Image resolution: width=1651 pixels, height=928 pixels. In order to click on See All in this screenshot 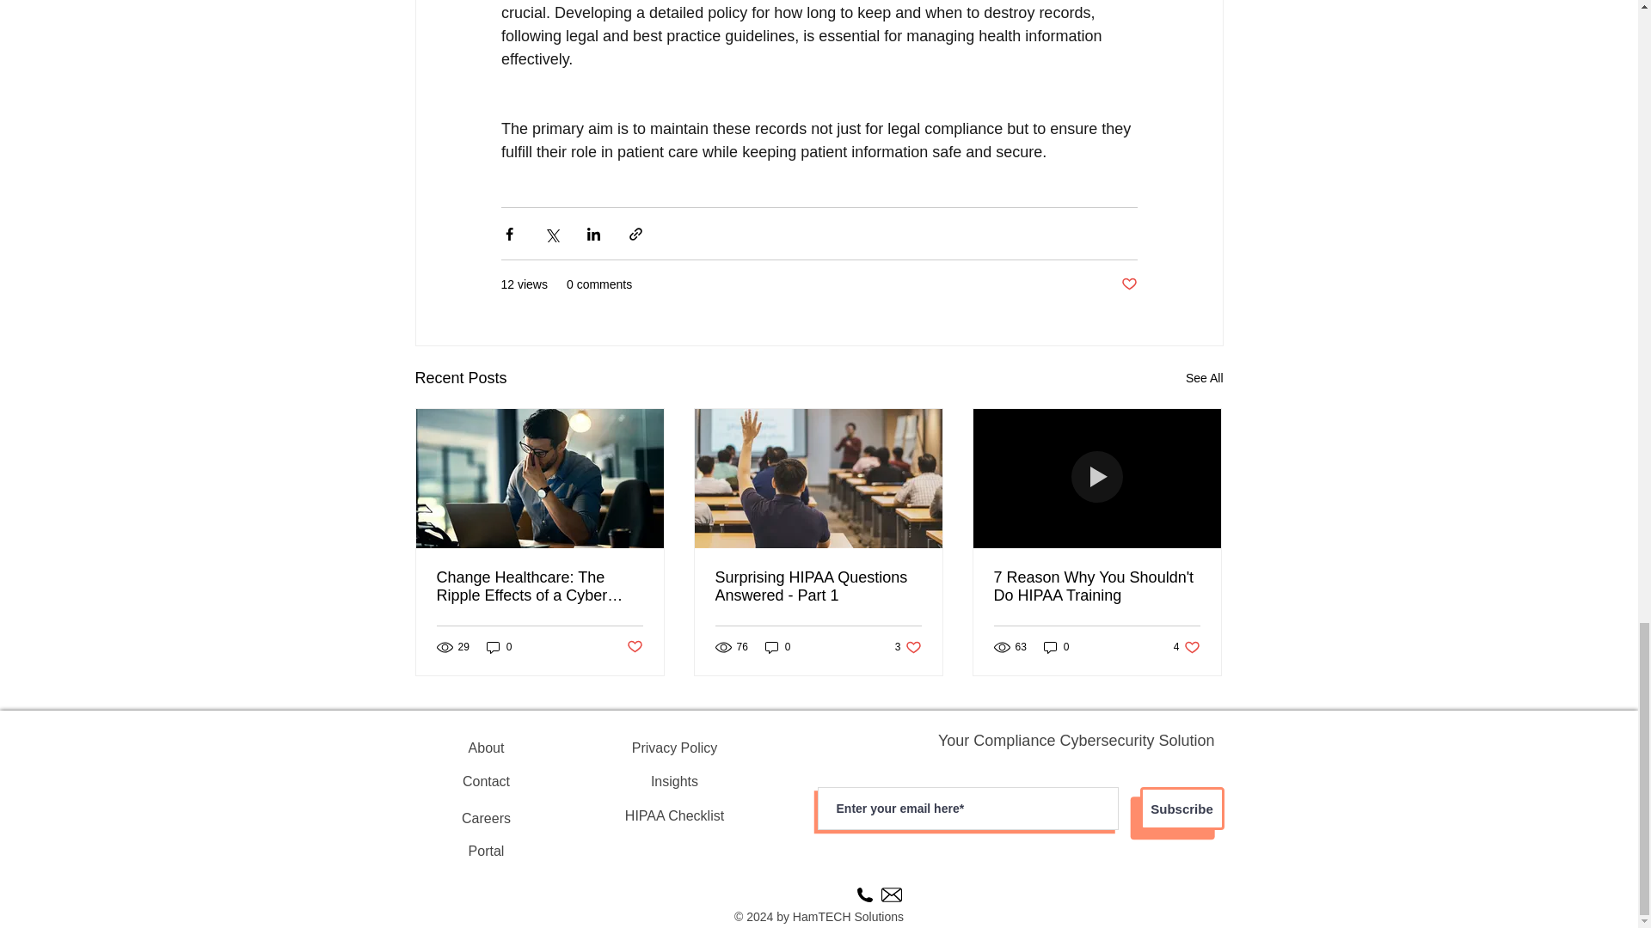, I will do `click(540, 587)`.